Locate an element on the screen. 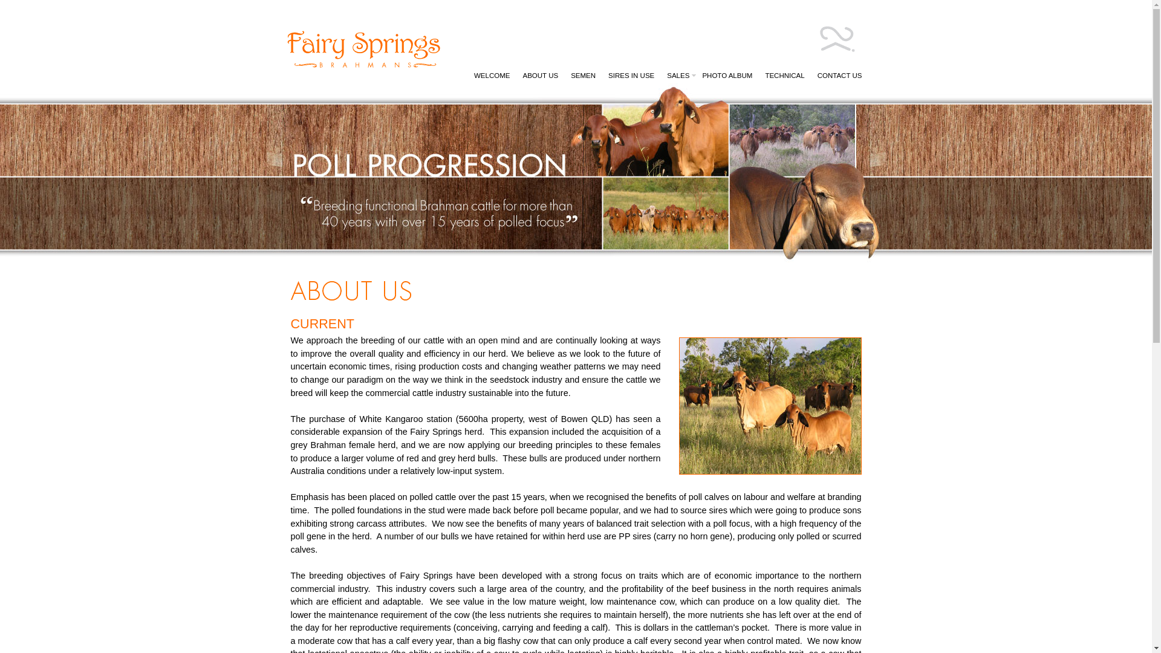 This screenshot has height=653, width=1161. TECHNICAL is located at coordinates (787, 76).